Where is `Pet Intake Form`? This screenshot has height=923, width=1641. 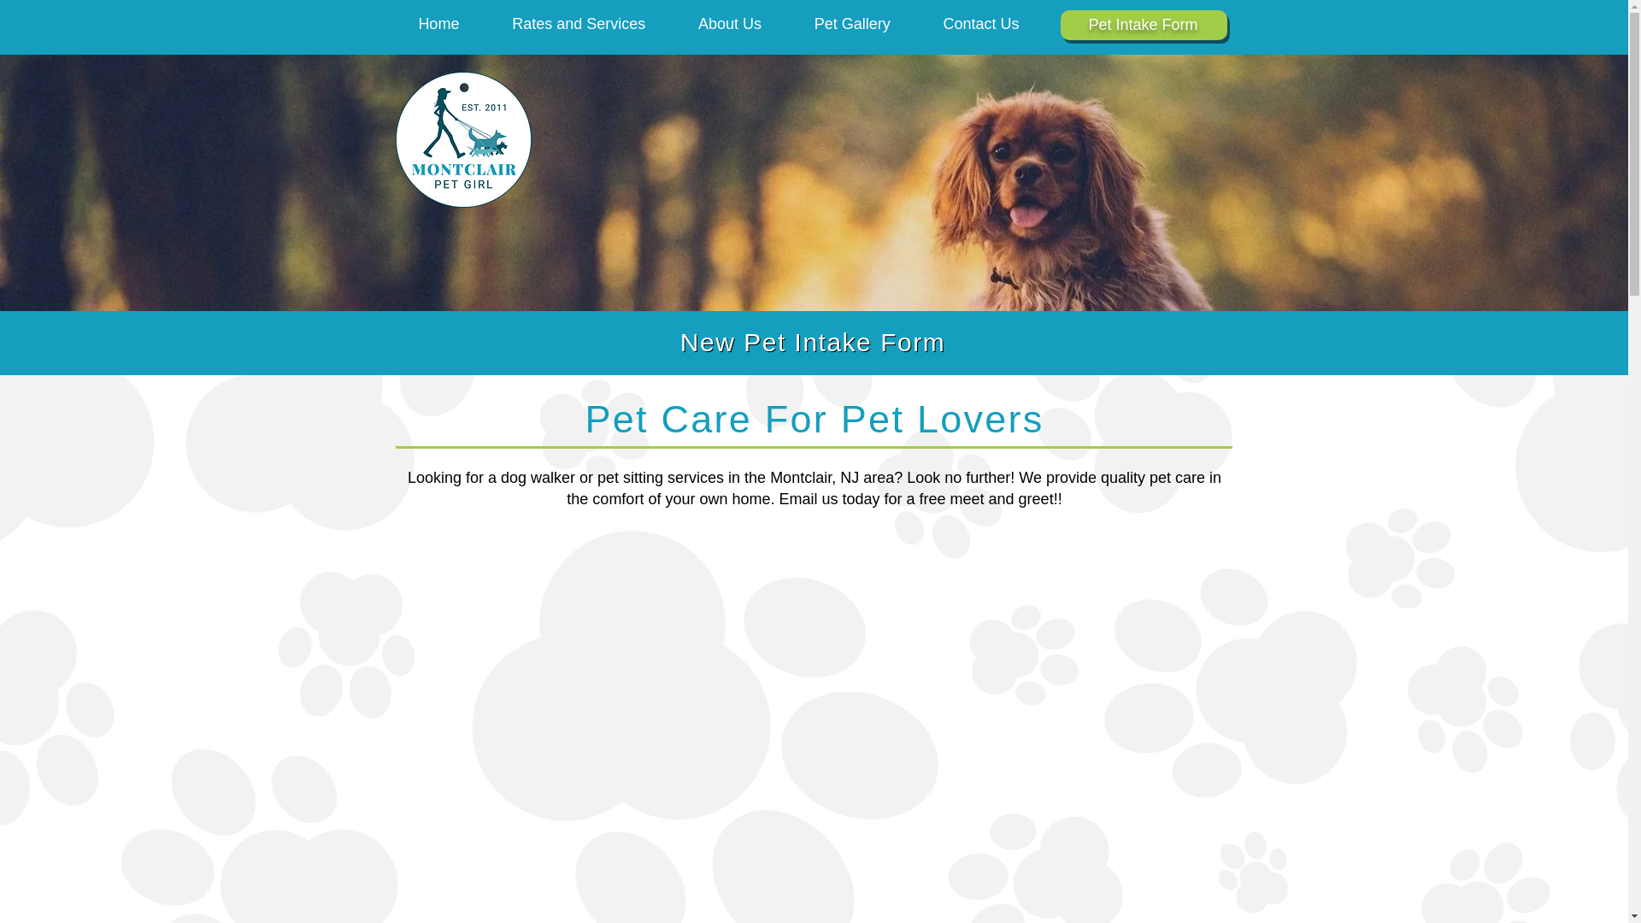 Pet Intake Form is located at coordinates (1142, 24).